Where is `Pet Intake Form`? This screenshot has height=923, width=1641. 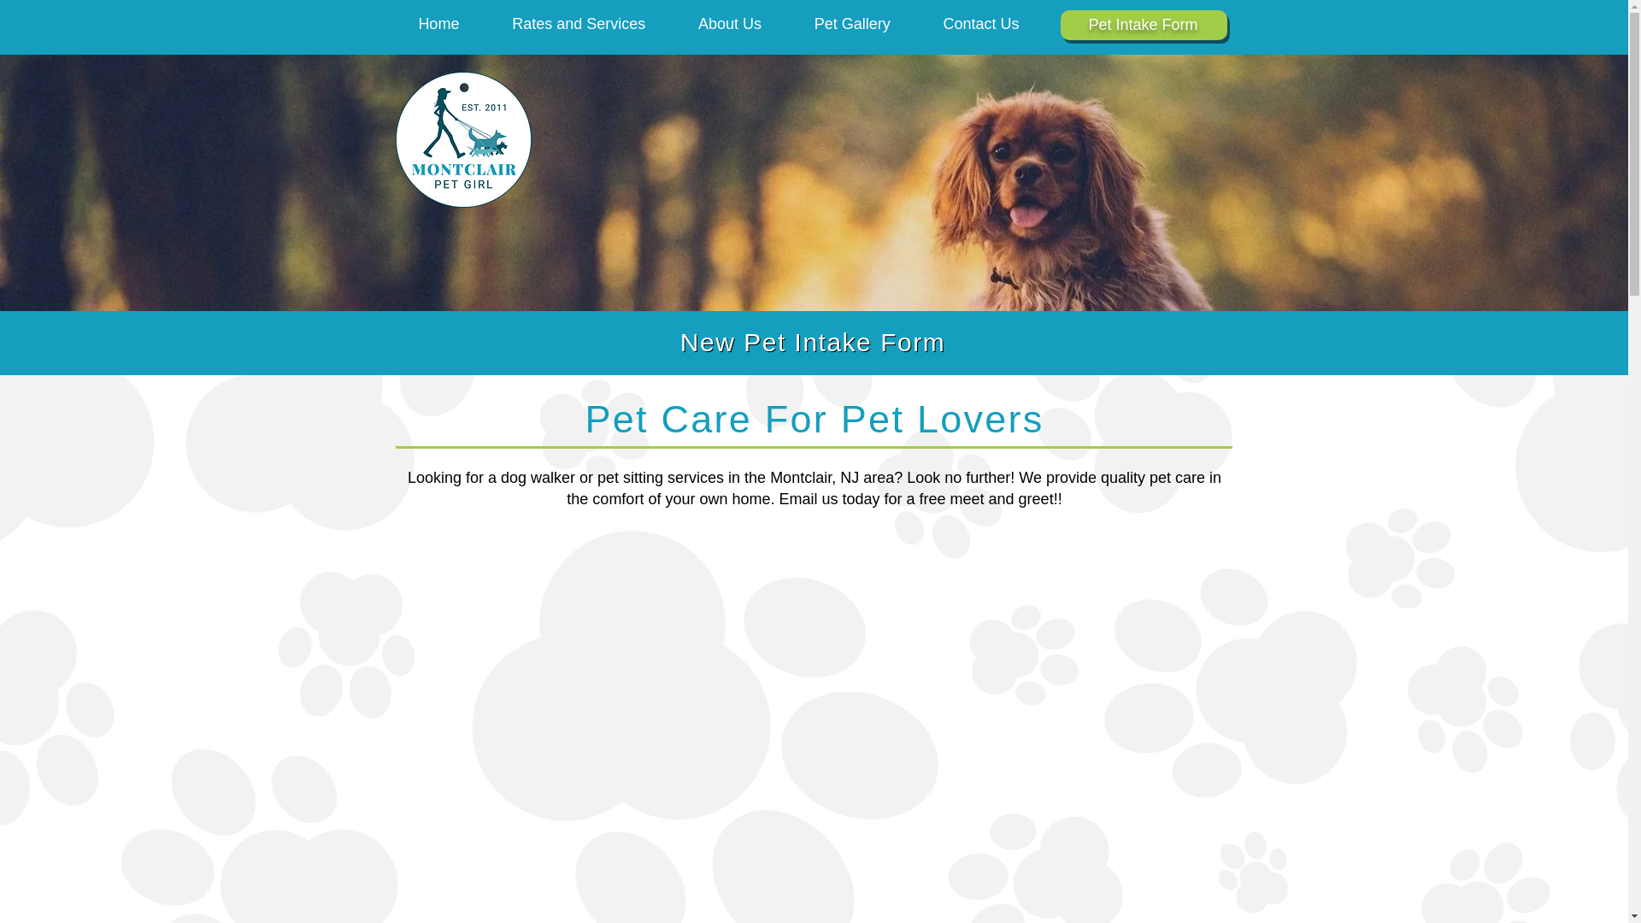 Pet Intake Form is located at coordinates (1142, 24).